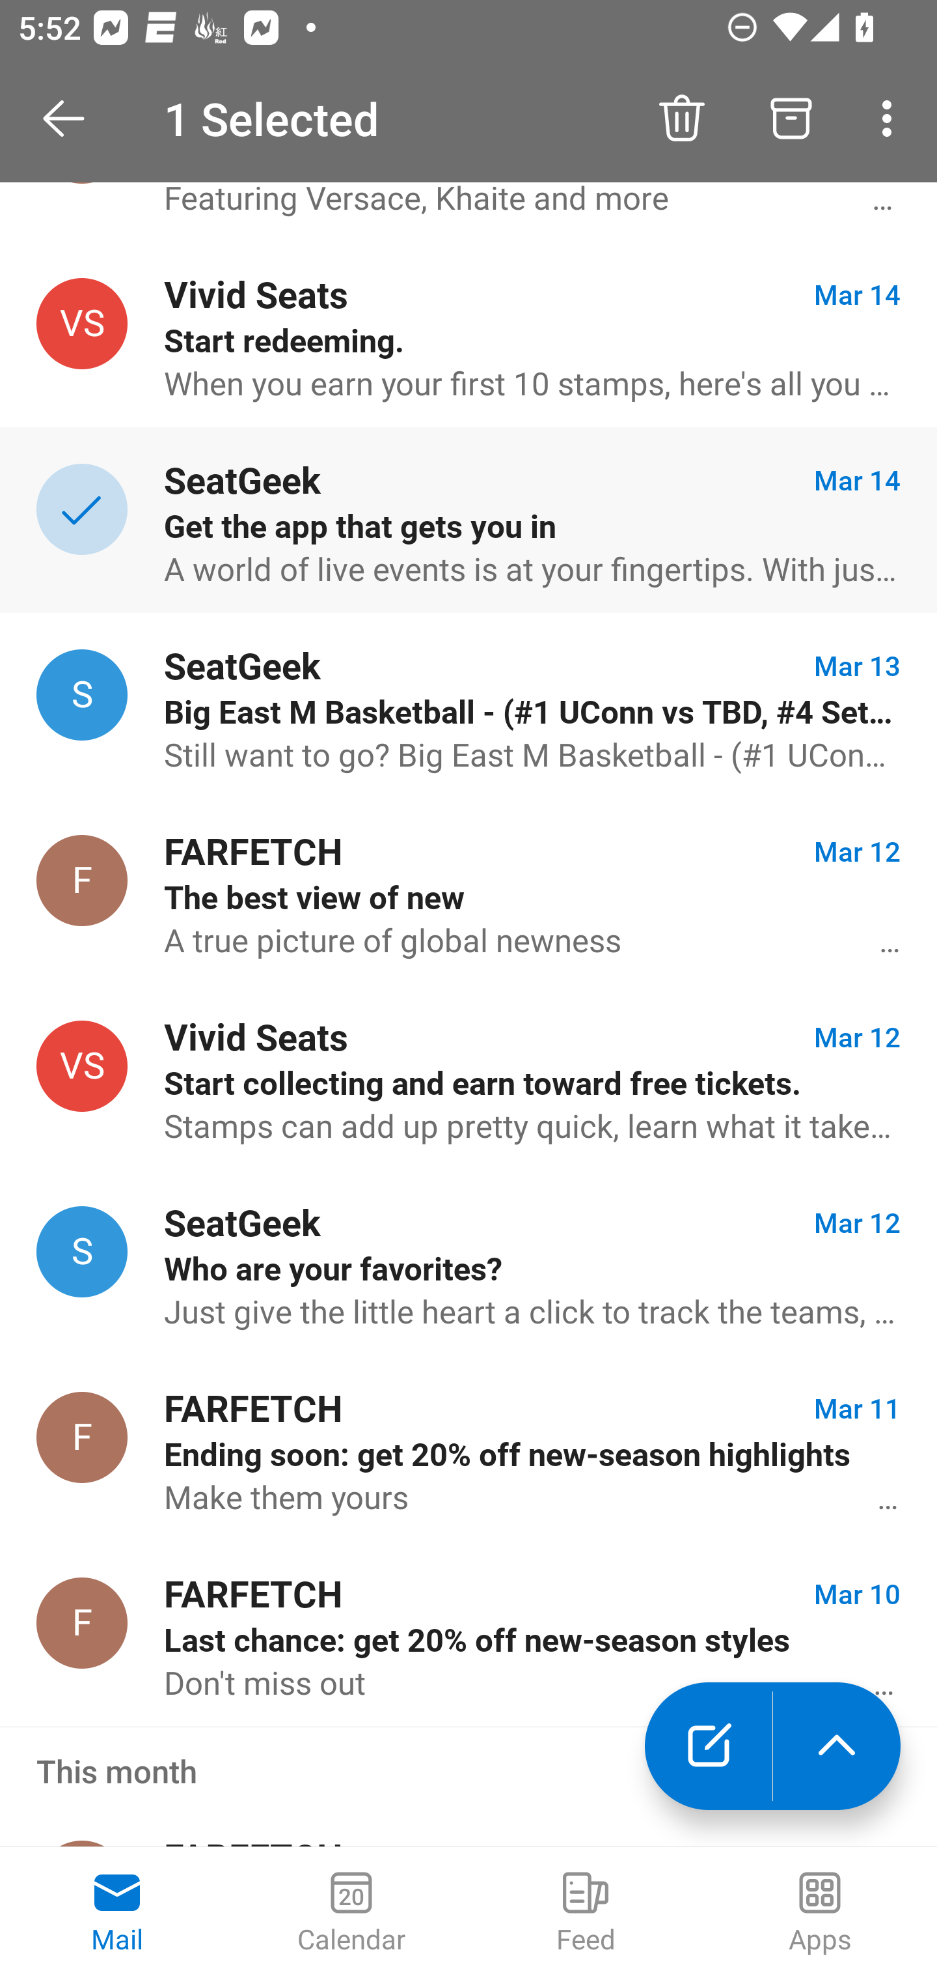 The width and height of the screenshot is (937, 1980). I want to click on SeatGeek, events@seatgeek.com, so click(82, 1251).